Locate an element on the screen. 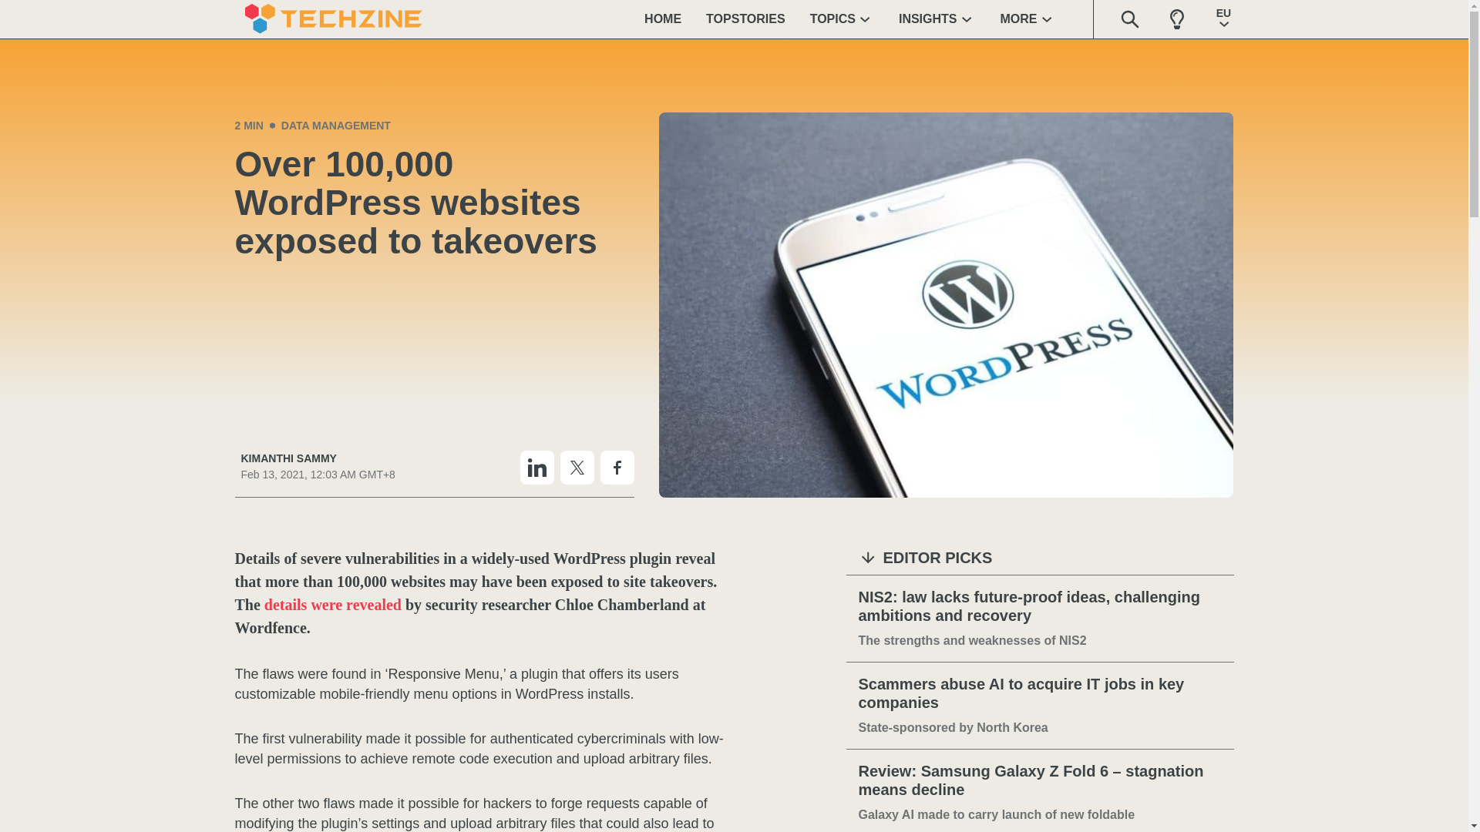 The width and height of the screenshot is (1480, 832). Scammers abuse AI to acquire IT jobs in key companies is located at coordinates (1040, 693).